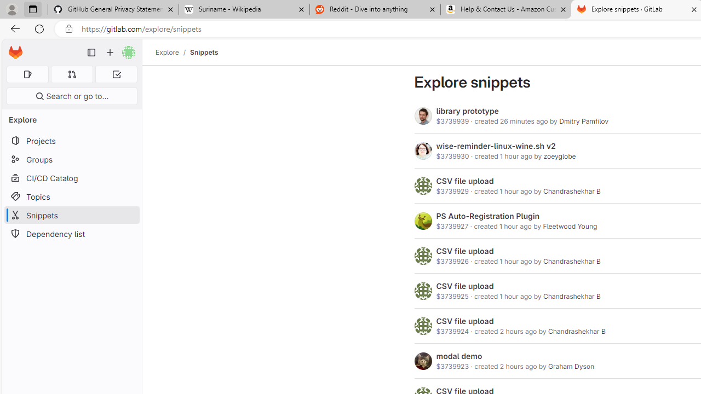 The height and width of the screenshot is (394, 701). Describe the element at coordinates (113, 10) in the screenshot. I see `GitHub General Privacy Statement - GitHub Docs` at that location.